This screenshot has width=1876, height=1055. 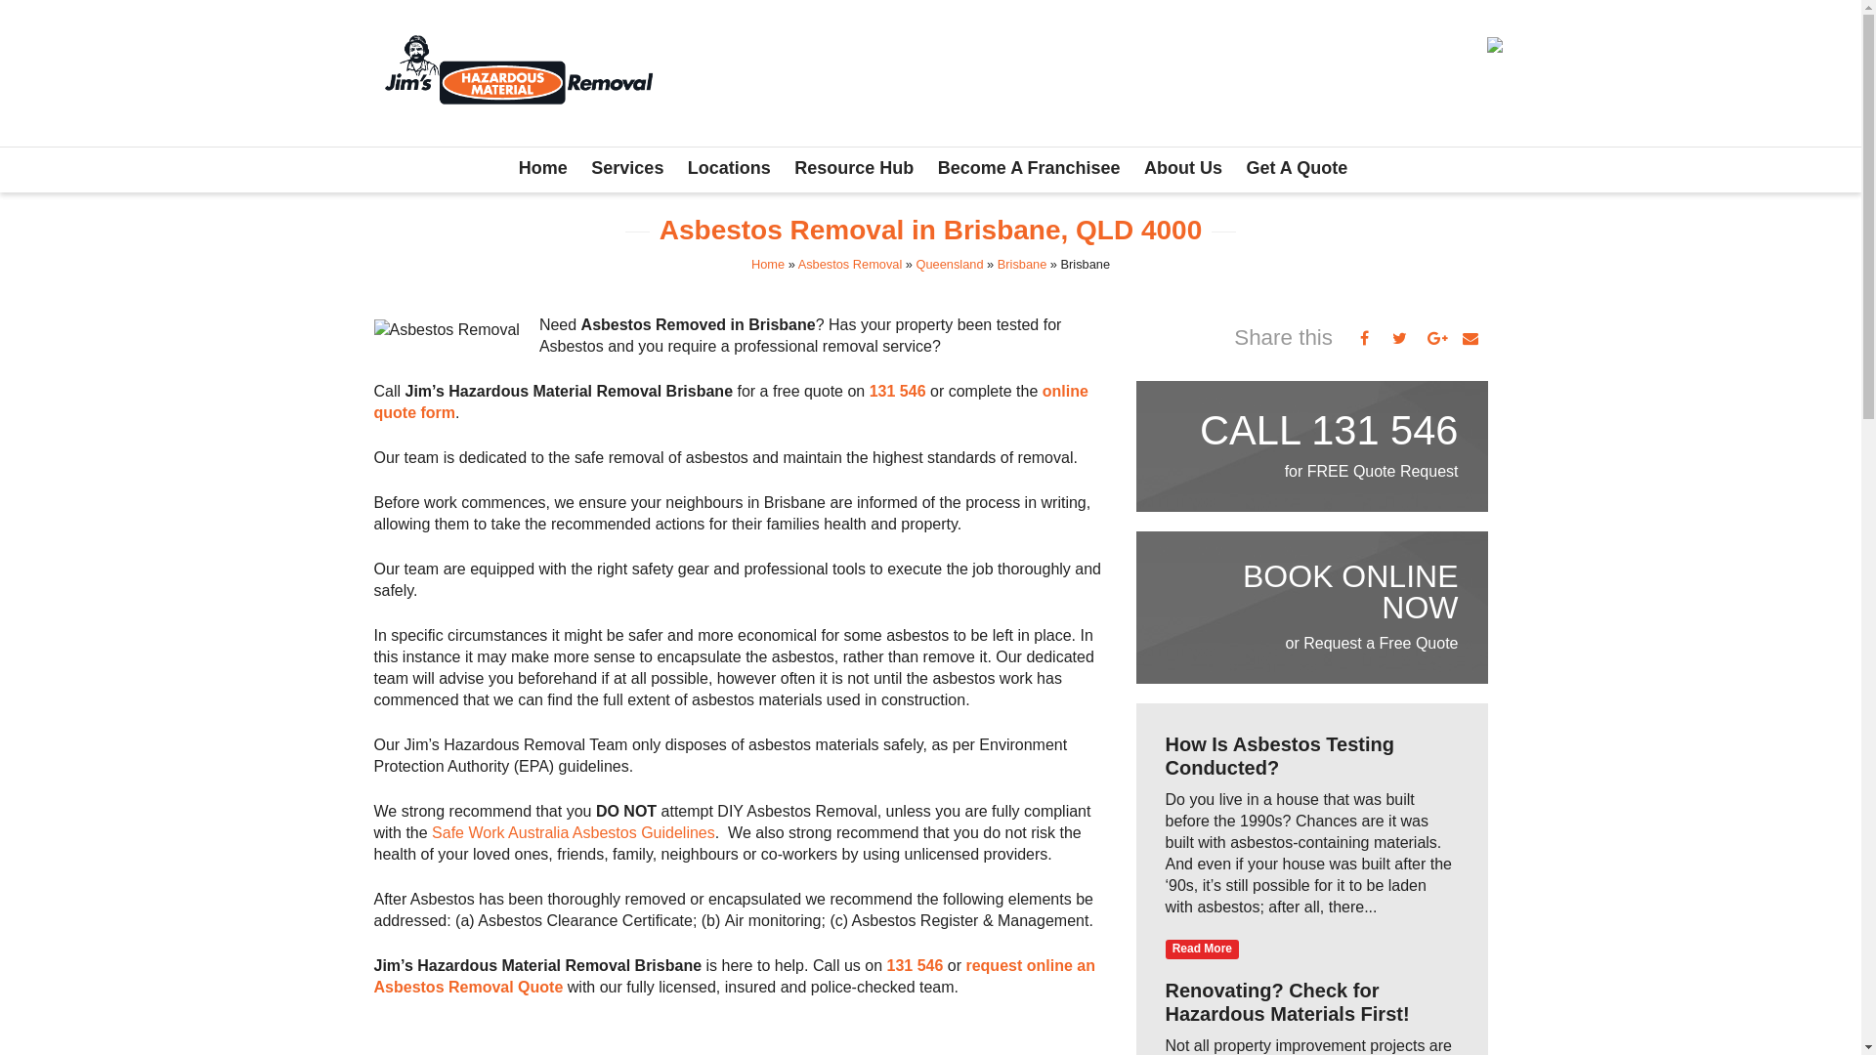 I want to click on Tweet this!, so click(x=1399, y=338).